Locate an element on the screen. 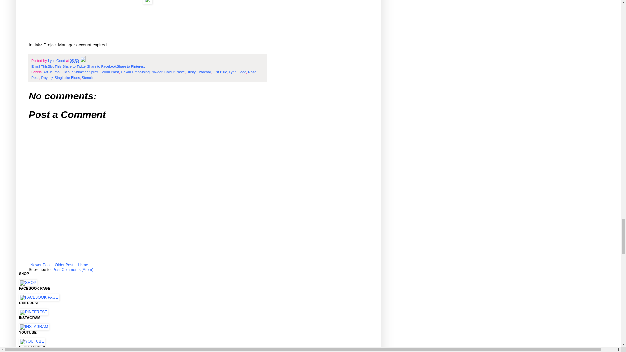  Share to Facebook is located at coordinates (102, 66).